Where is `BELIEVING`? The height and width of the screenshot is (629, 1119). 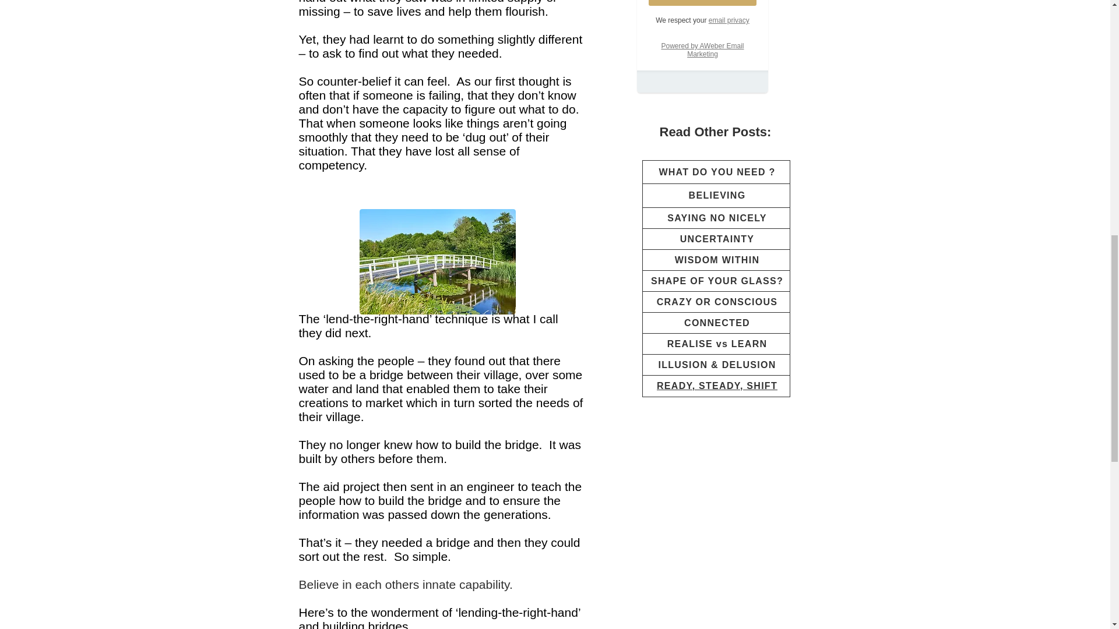
BELIEVING is located at coordinates (717, 196).